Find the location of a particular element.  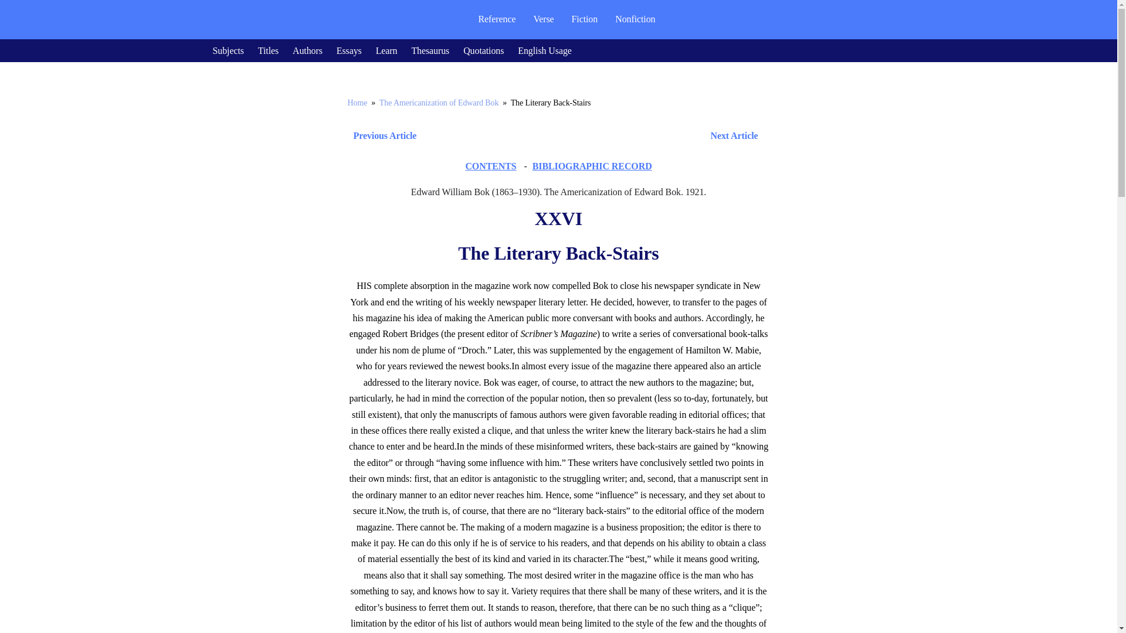

BIBLIOGRAPHIC RECORD is located at coordinates (592, 166).